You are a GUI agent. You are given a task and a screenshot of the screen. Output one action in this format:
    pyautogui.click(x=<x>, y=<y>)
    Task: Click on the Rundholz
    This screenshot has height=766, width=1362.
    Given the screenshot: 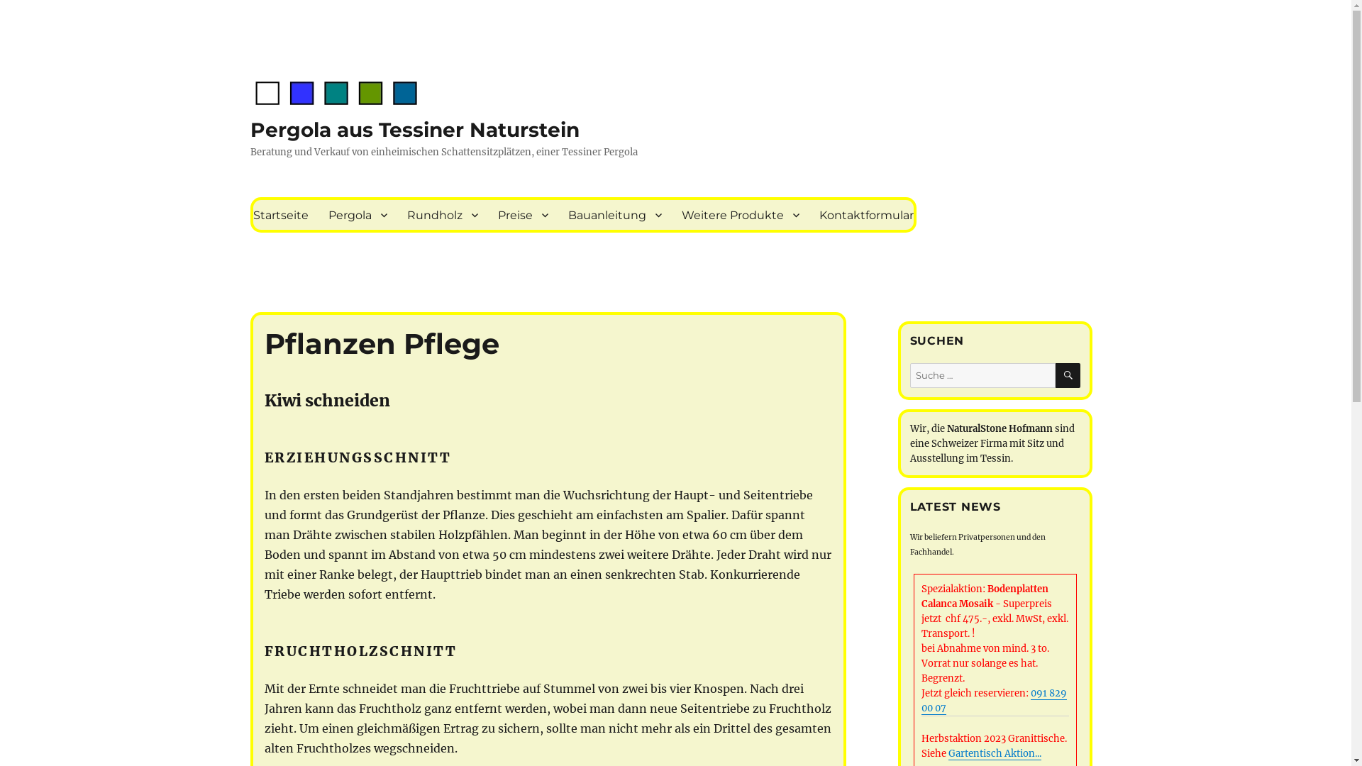 What is the action you would take?
    pyautogui.click(x=443, y=215)
    